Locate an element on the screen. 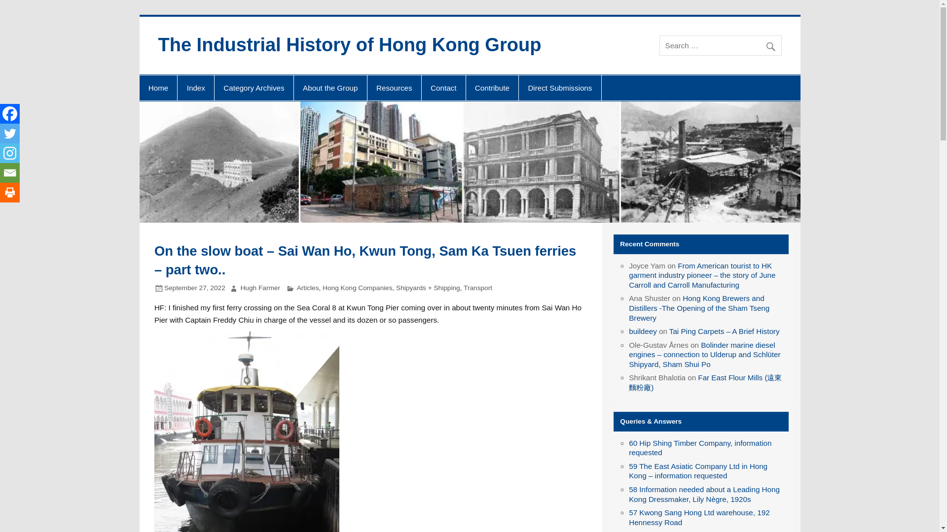 The height and width of the screenshot is (532, 947). Instagram is located at coordinates (10, 153).